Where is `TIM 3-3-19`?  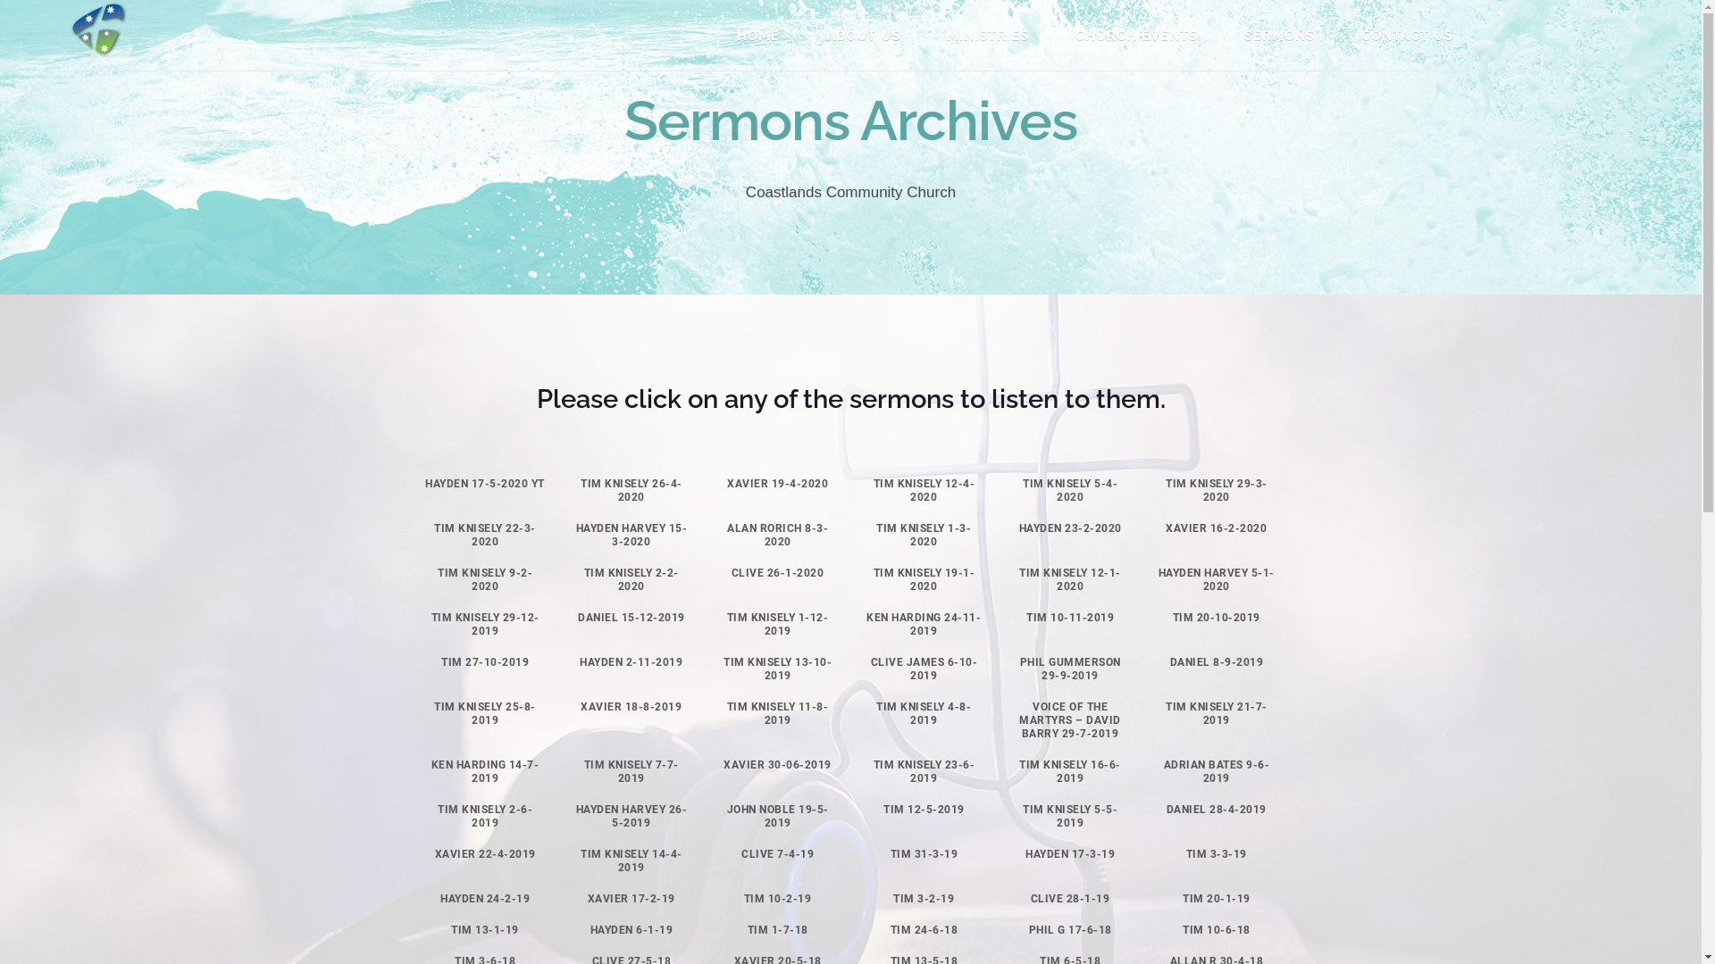
TIM 3-3-19 is located at coordinates (1217, 854).